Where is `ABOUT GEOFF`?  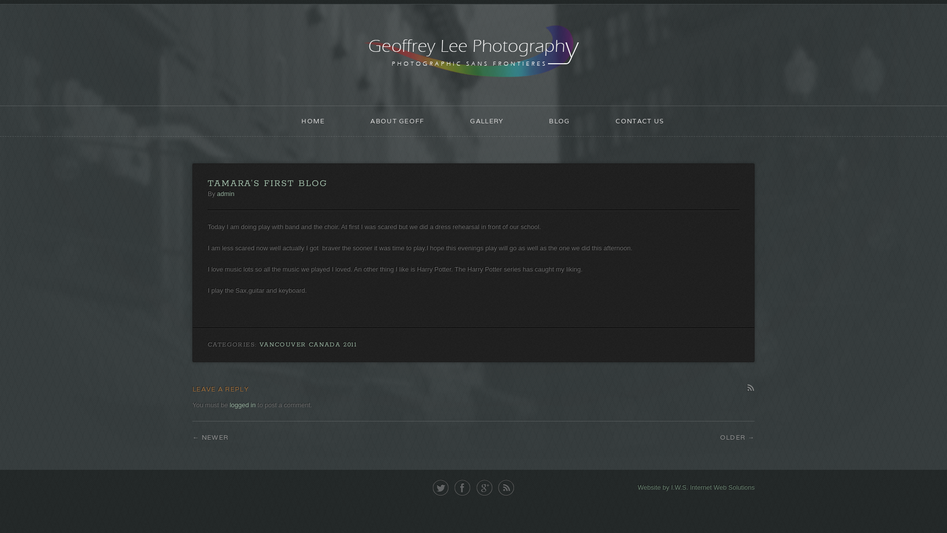
ABOUT GEOFF is located at coordinates (398, 121).